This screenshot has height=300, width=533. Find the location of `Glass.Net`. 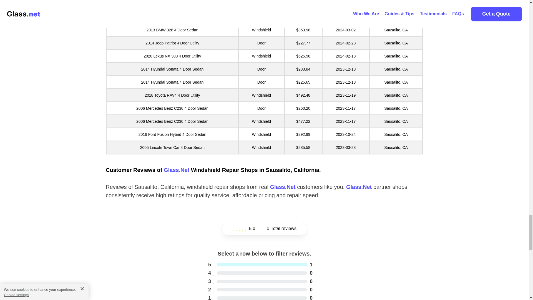

Glass.Net is located at coordinates (282, 187).